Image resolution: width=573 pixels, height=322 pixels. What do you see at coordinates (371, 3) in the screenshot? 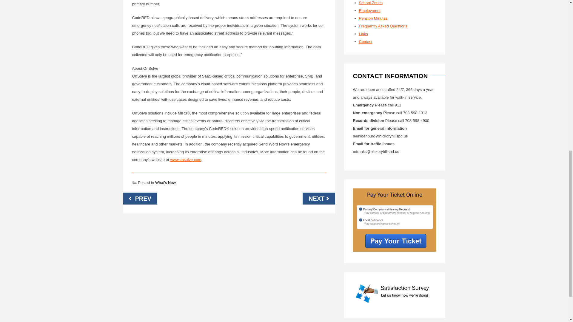
I see `School Zones` at bounding box center [371, 3].